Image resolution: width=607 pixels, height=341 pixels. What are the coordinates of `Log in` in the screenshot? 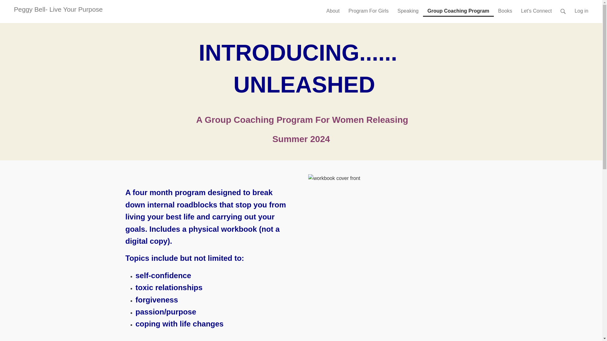 It's located at (581, 8).